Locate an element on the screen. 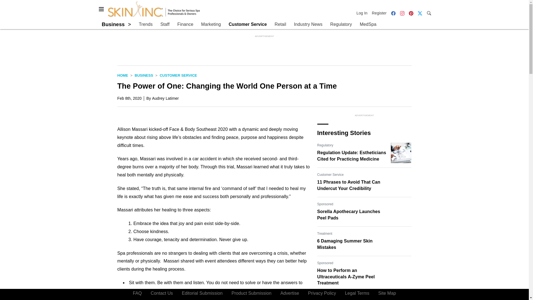  Staff is located at coordinates (165, 24).